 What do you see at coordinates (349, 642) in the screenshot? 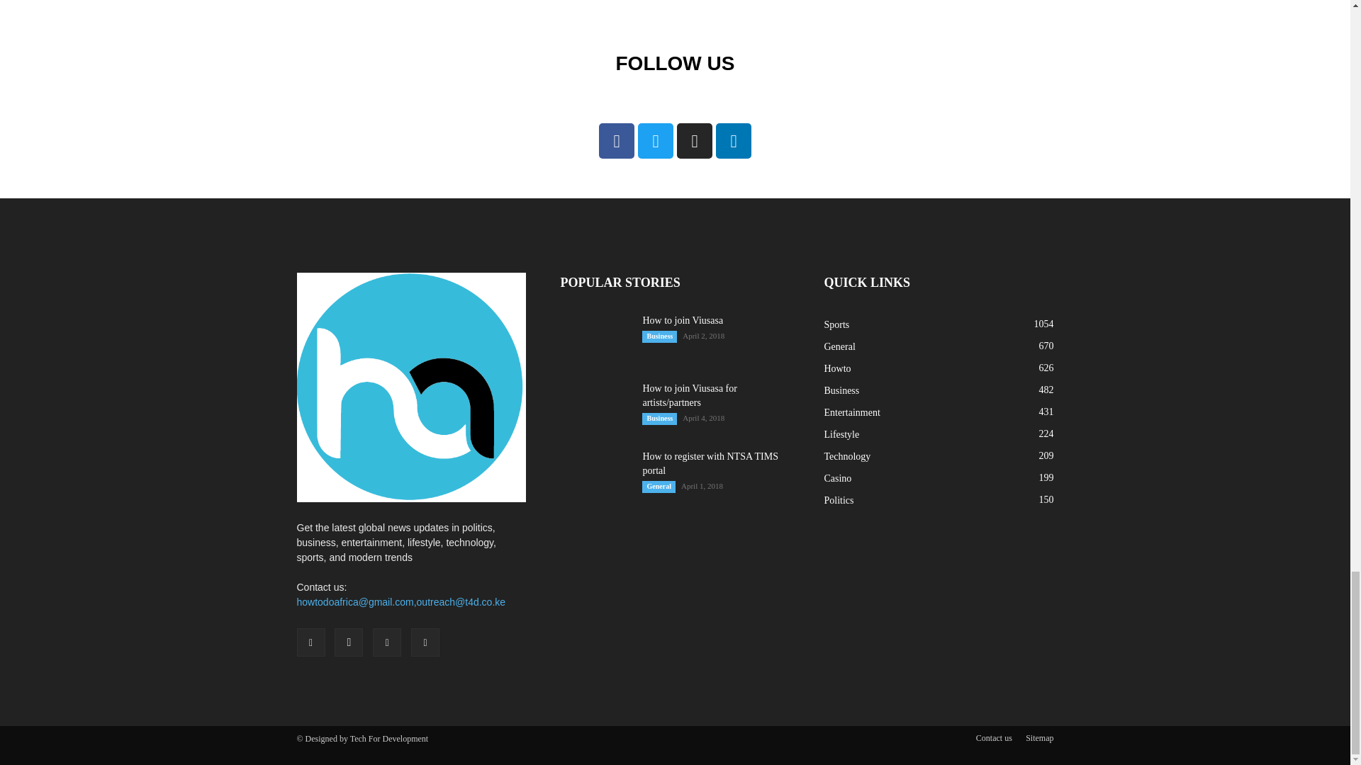
I see `Instagram` at bounding box center [349, 642].